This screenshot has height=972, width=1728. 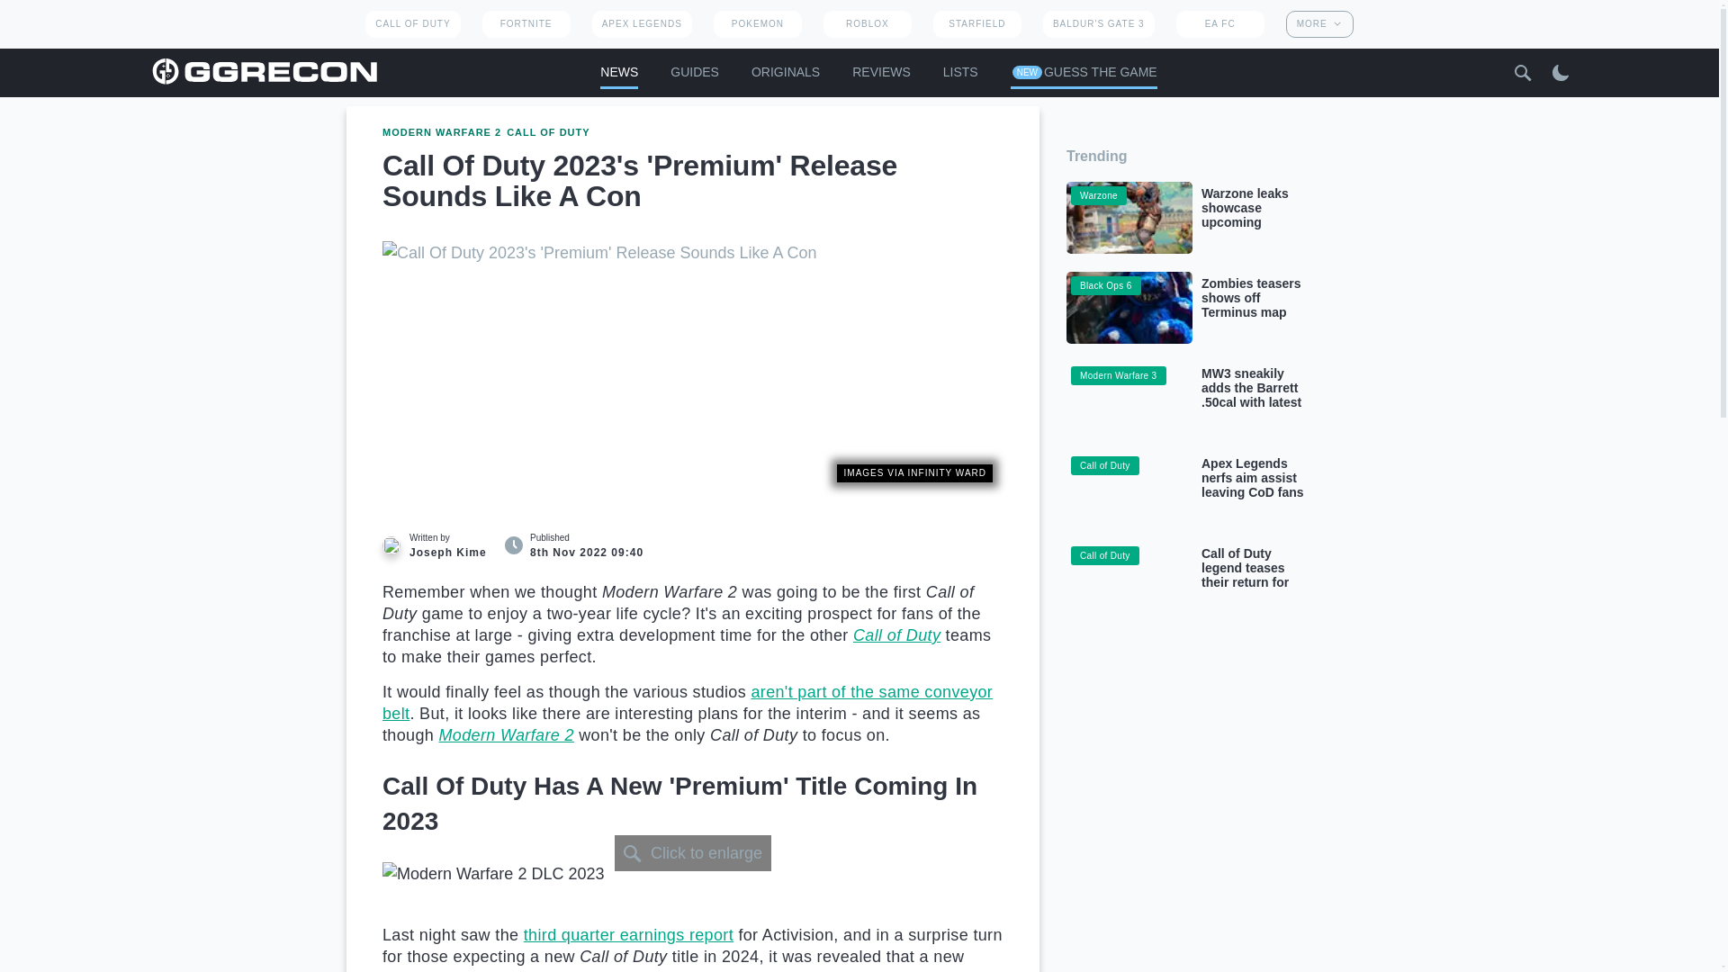 What do you see at coordinates (693, 366) in the screenshot?
I see `Call Of Duty 2023's 'Premium' Release Sounds Like A Con` at bounding box center [693, 366].